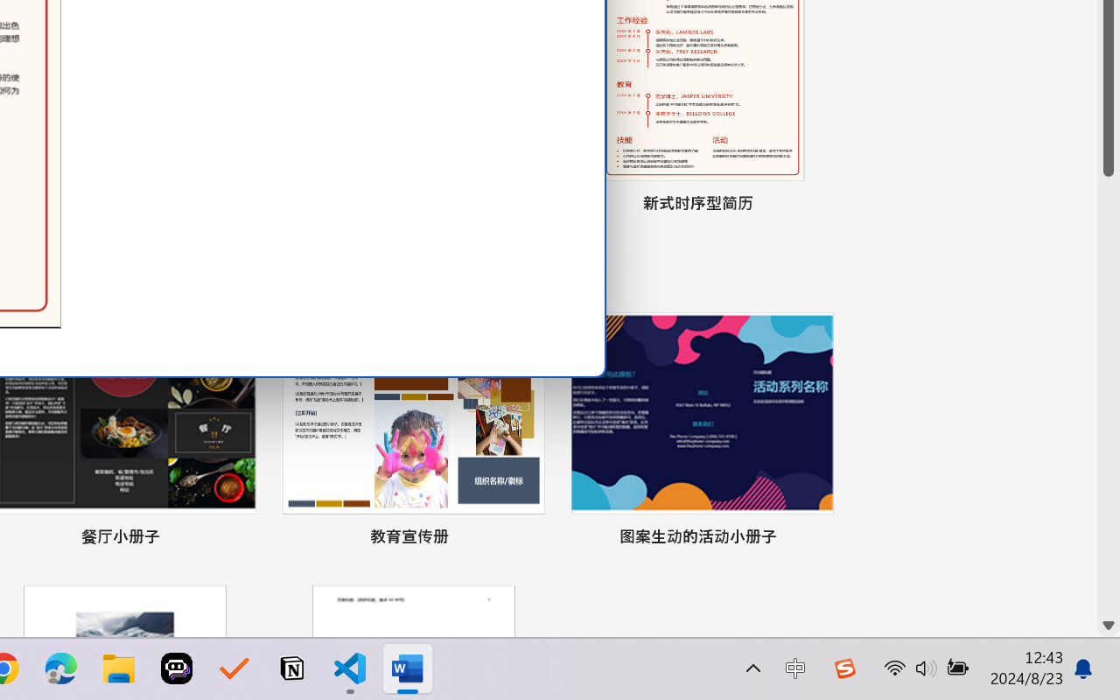 This screenshot has width=1120, height=700. Describe the element at coordinates (1109, 395) in the screenshot. I see `Page down` at that location.